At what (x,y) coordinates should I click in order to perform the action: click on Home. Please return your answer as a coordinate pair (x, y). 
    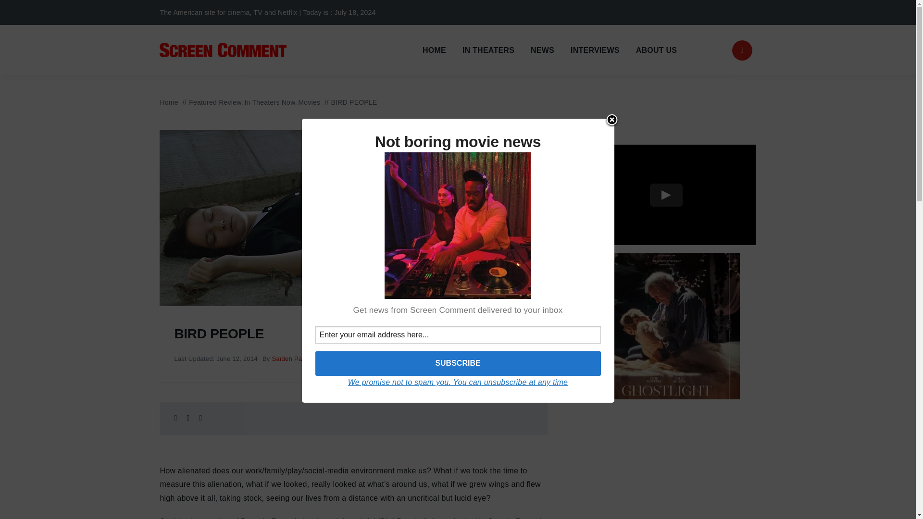
    Looking at the image, I should click on (169, 102).